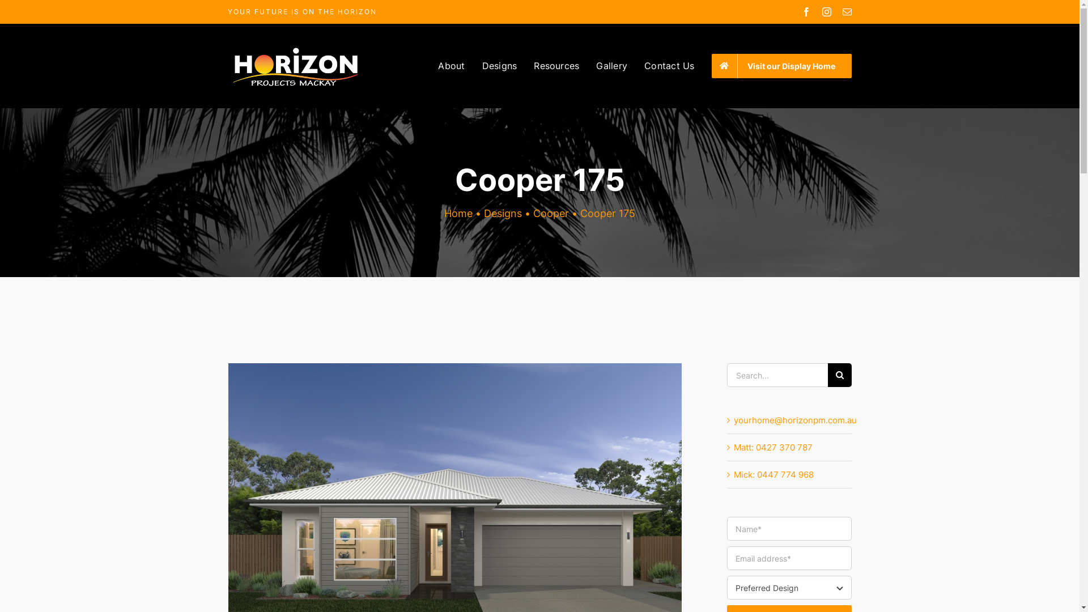  What do you see at coordinates (556, 66) in the screenshot?
I see `Resources` at bounding box center [556, 66].